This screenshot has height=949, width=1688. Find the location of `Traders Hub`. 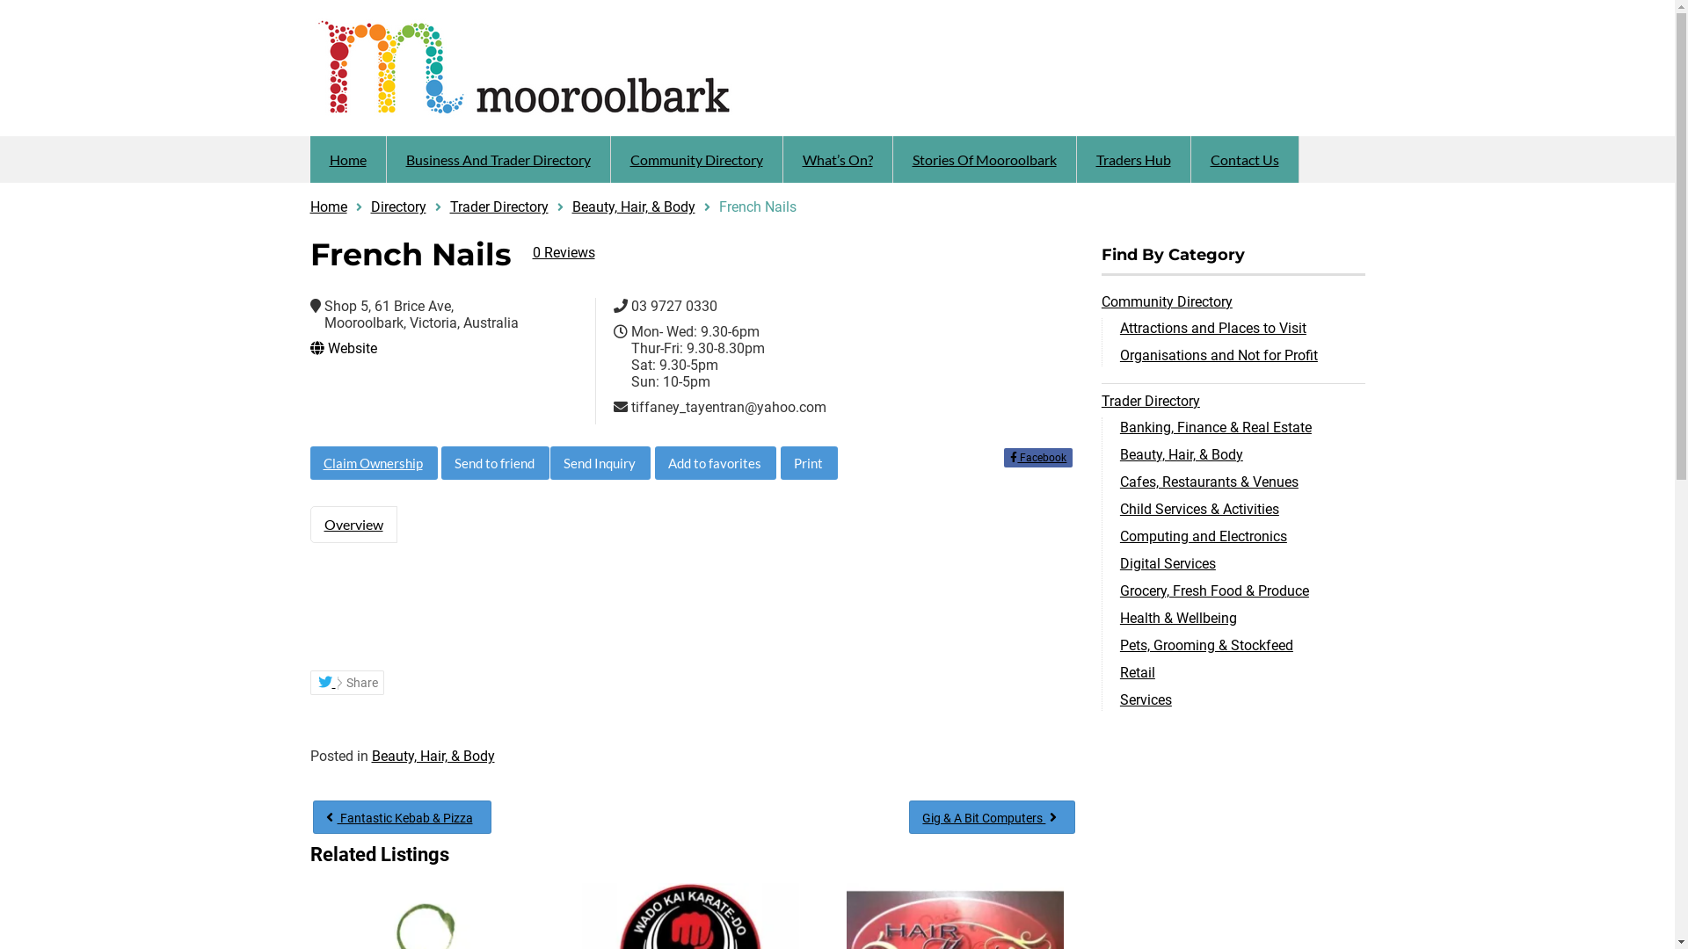

Traders Hub is located at coordinates (1132, 160).